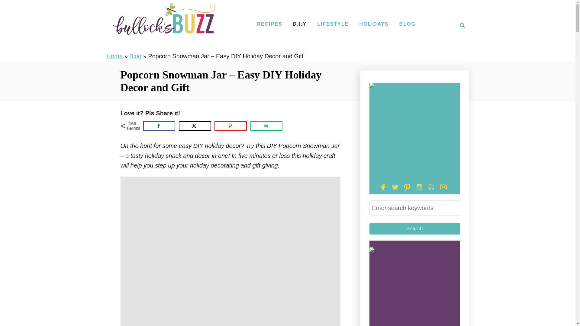  Describe the element at coordinates (414, 208) in the screenshot. I see `Search` at that location.